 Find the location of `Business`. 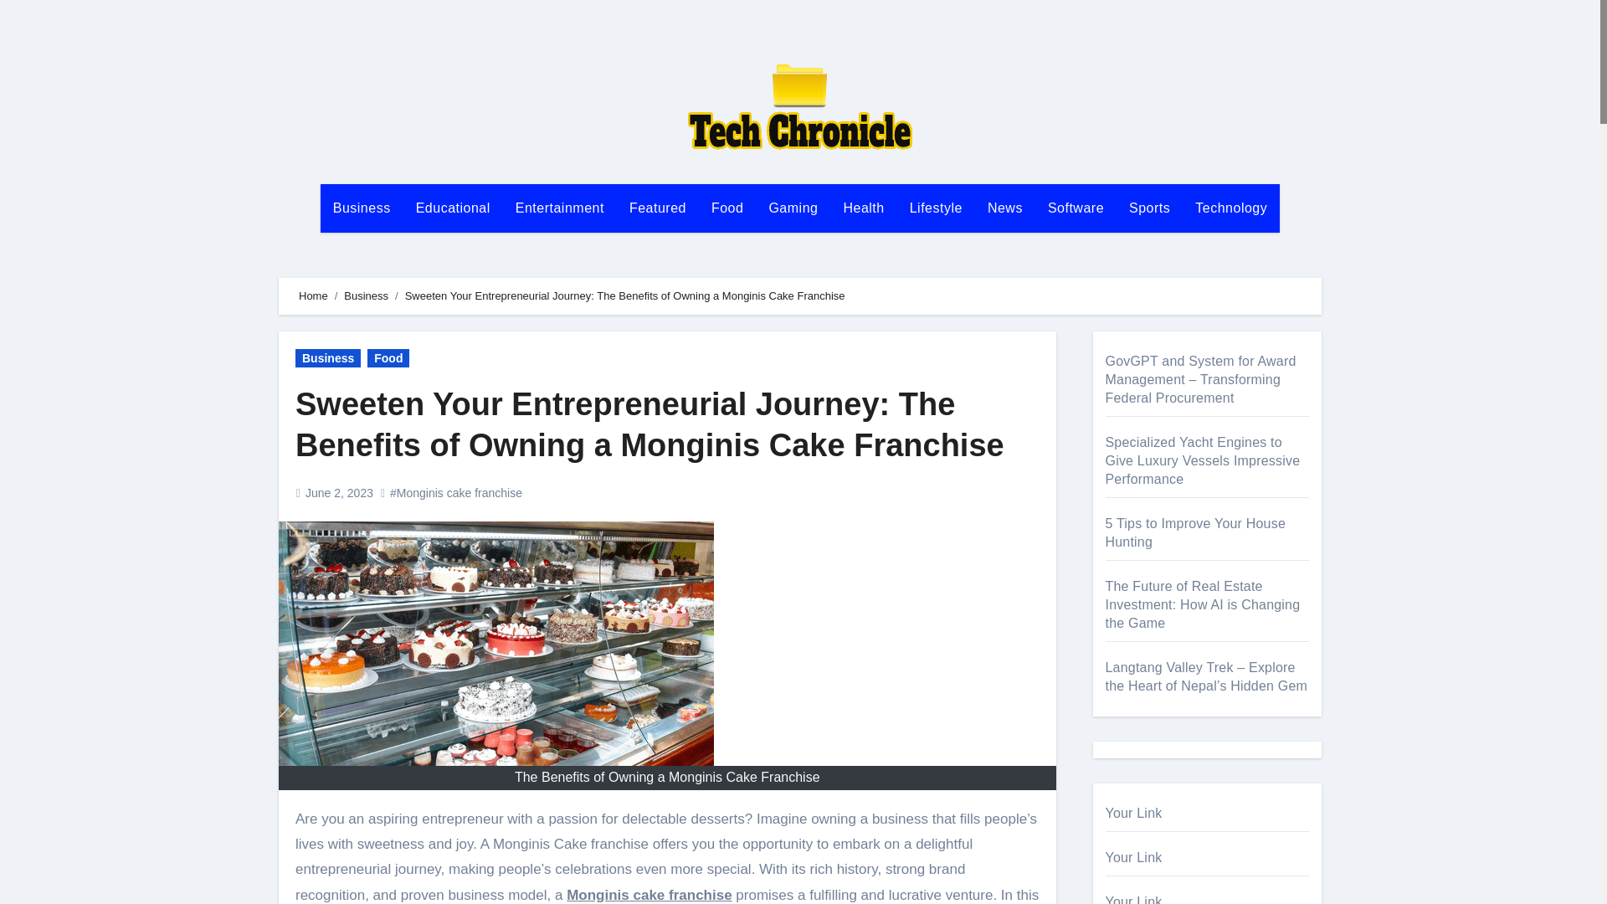

Business is located at coordinates (362, 208).